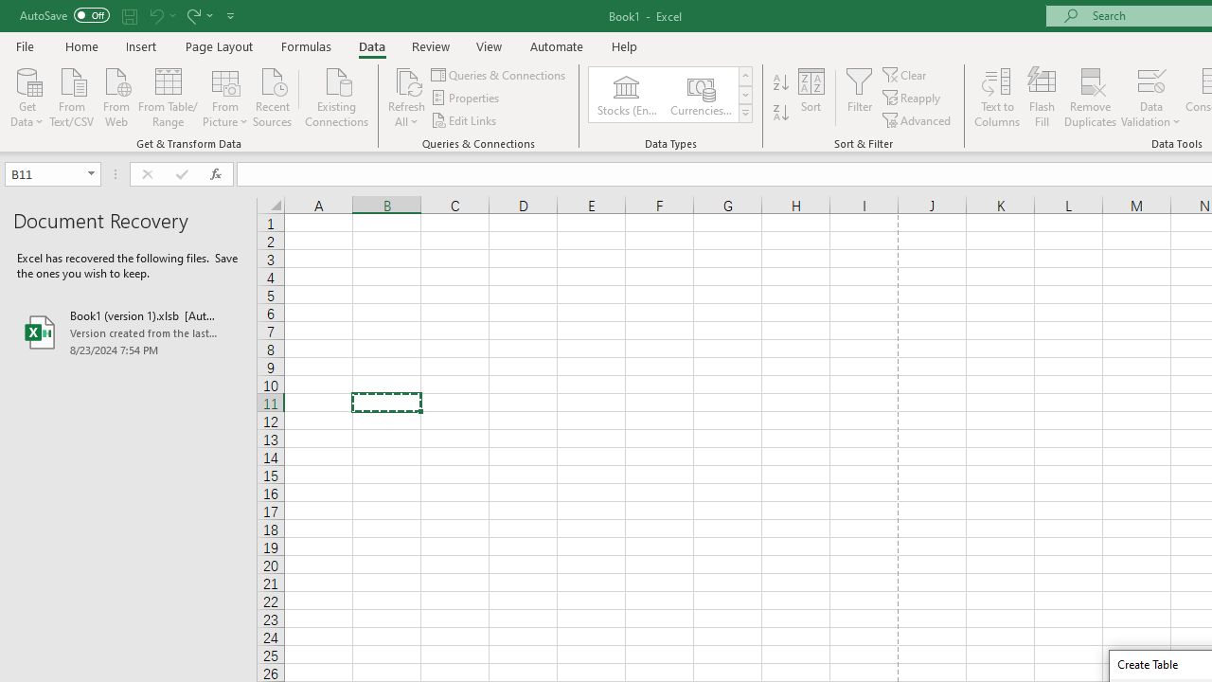 The image size is (1212, 682). I want to click on From Picture, so click(225, 96).